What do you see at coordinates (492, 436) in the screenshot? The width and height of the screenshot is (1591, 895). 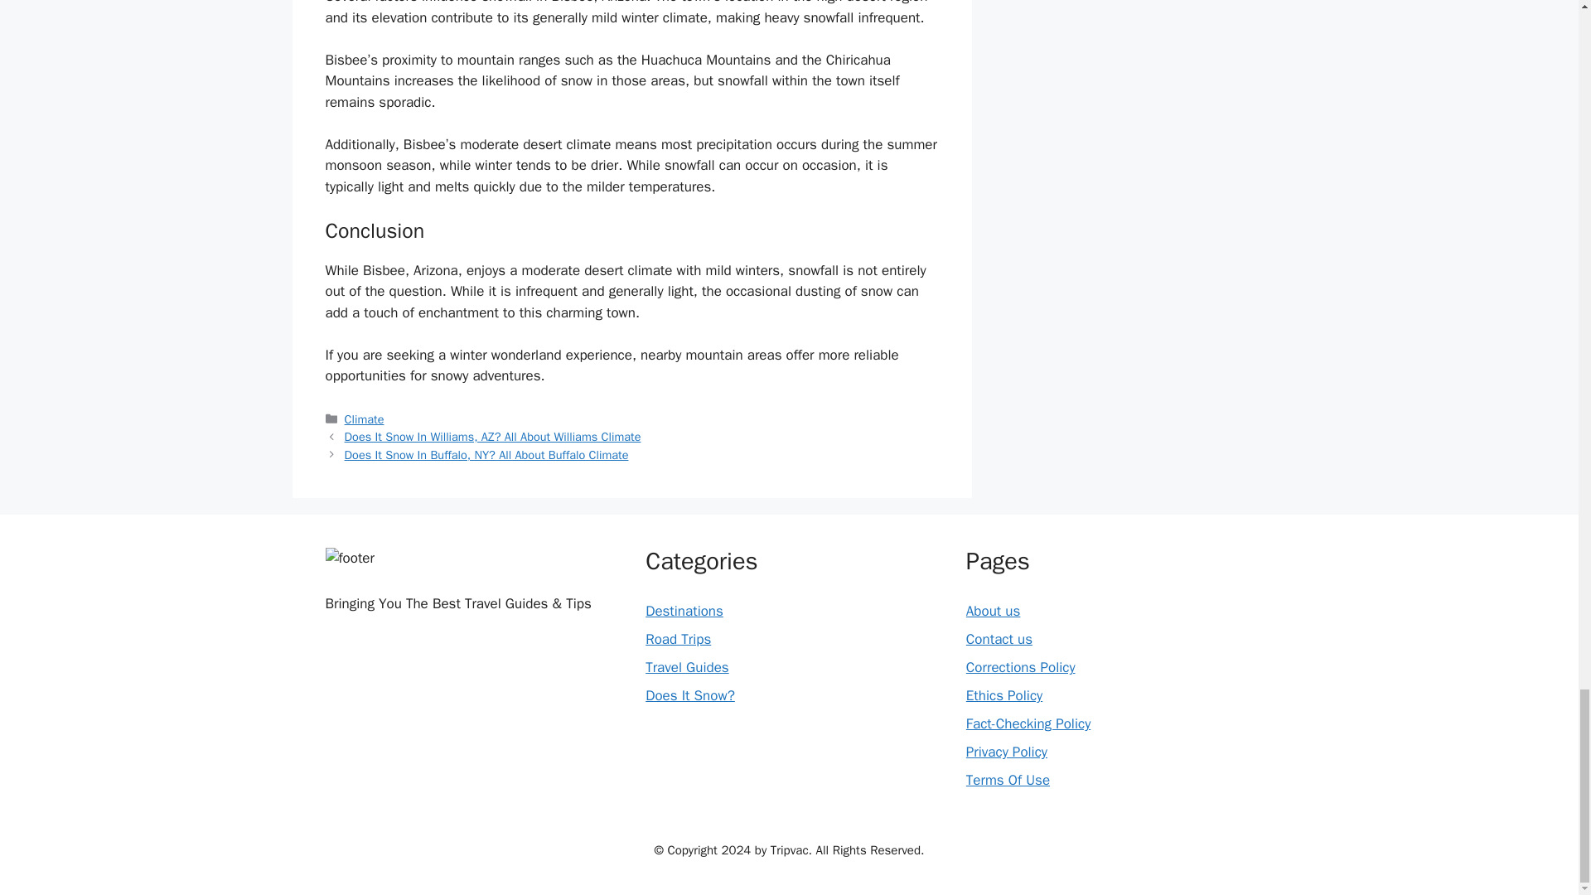 I see `Does It Snow In Williams, AZ? All About Williams Climate` at bounding box center [492, 436].